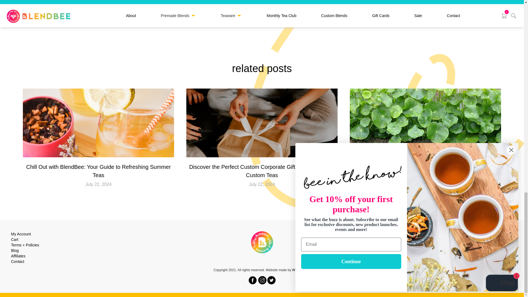 Image resolution: width=528 pixels, height=297 pixels. Describe the element at coordinates (301, 270) in the screenshot. I see `Wink Digital` at that location.